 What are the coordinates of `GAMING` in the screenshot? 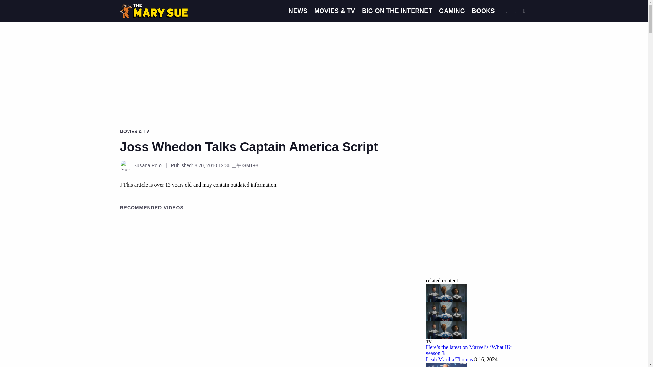 It's located at (452, 11).